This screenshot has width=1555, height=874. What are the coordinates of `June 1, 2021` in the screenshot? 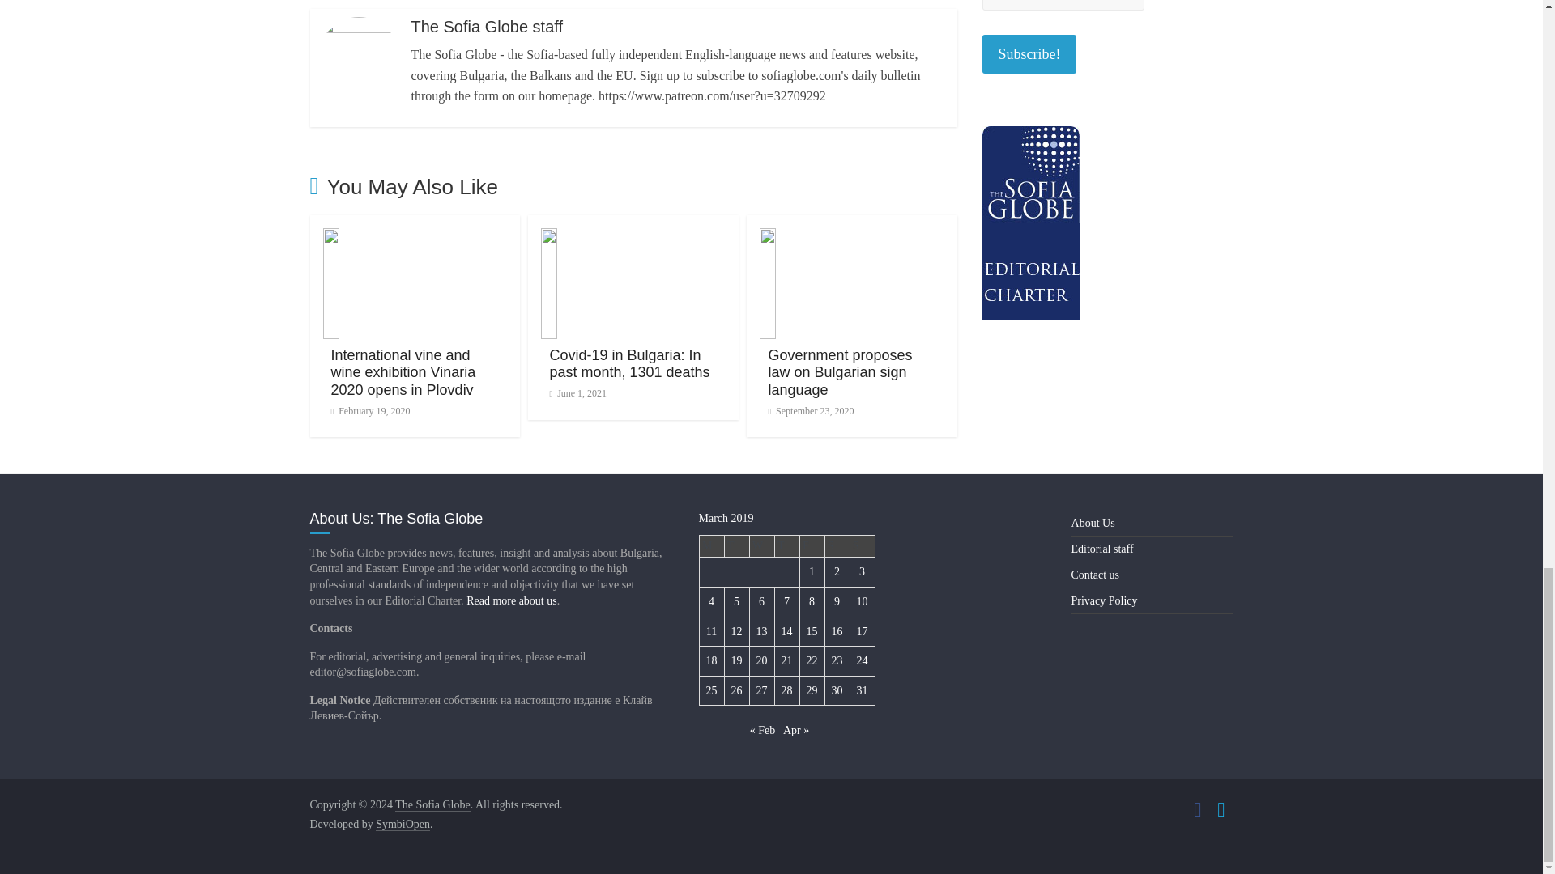 It's located at (577, 393).